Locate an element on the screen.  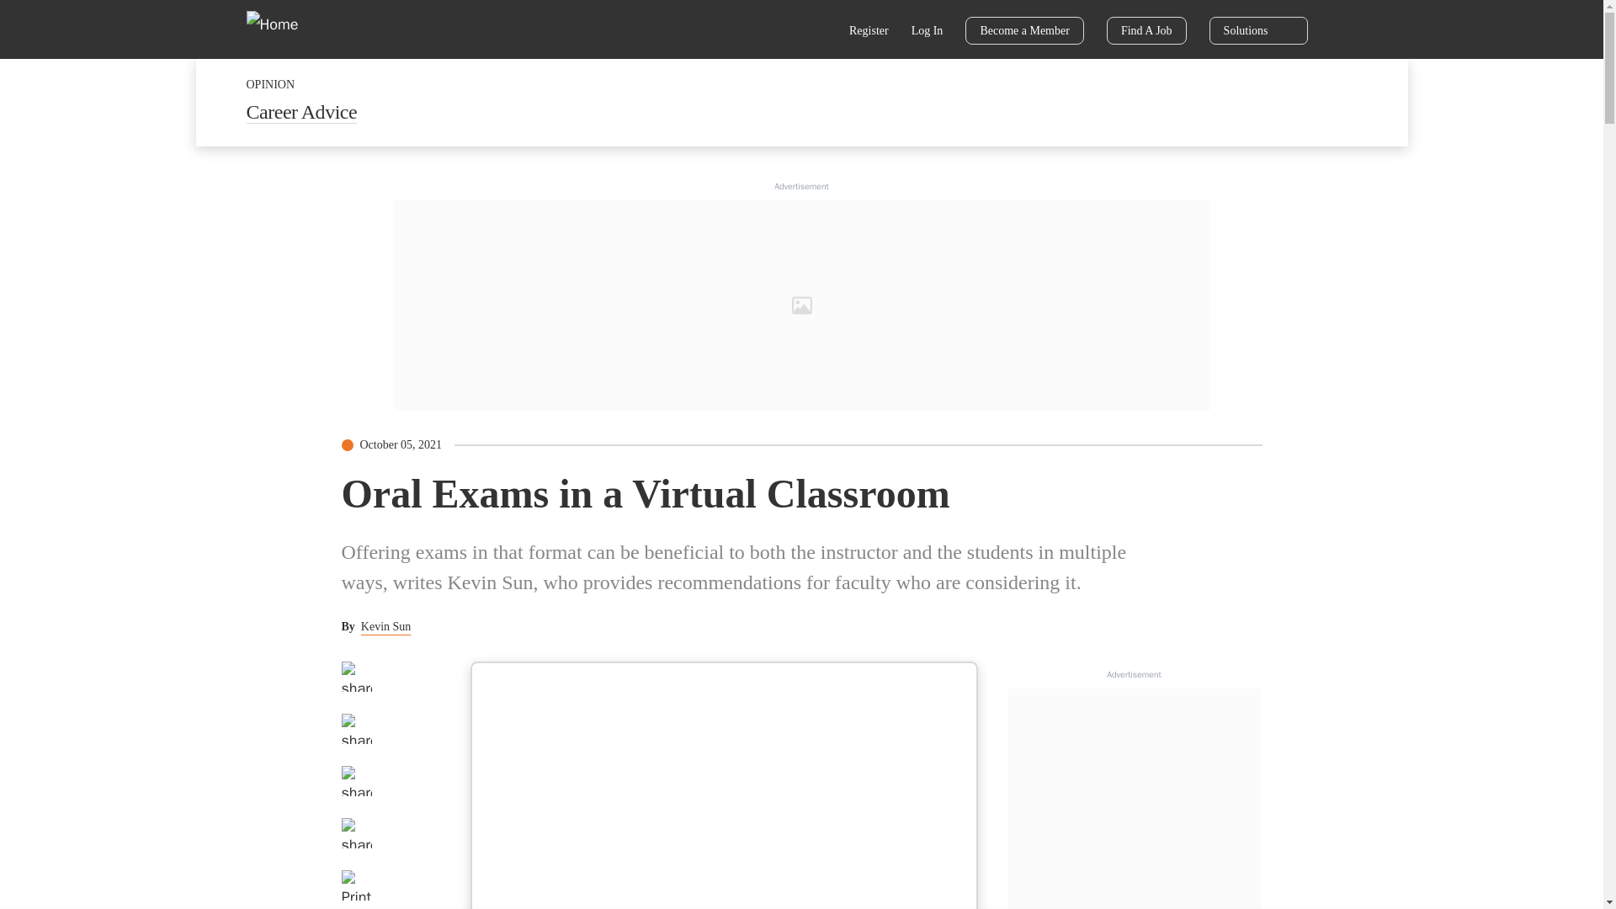
Home is located at coordinates (283, 29).